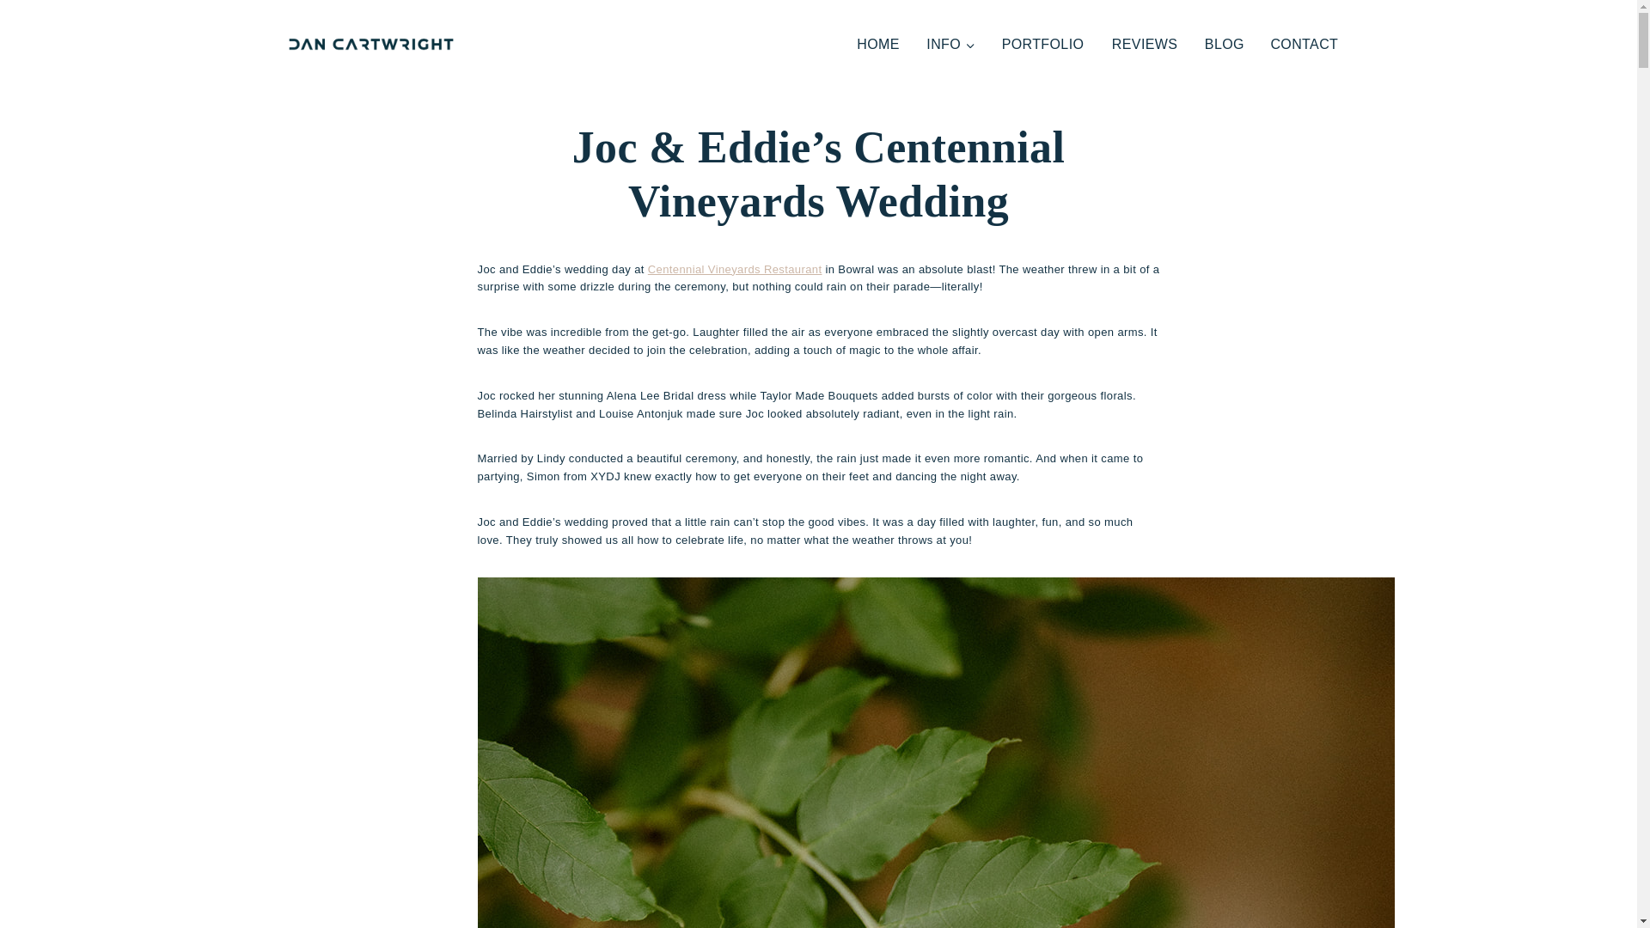 This screenshot has height=928, width=1650. What do you see at coordinates (1305, 45) in the screenshot?
I see `CONTACT` at bounding box center [1305, 45].